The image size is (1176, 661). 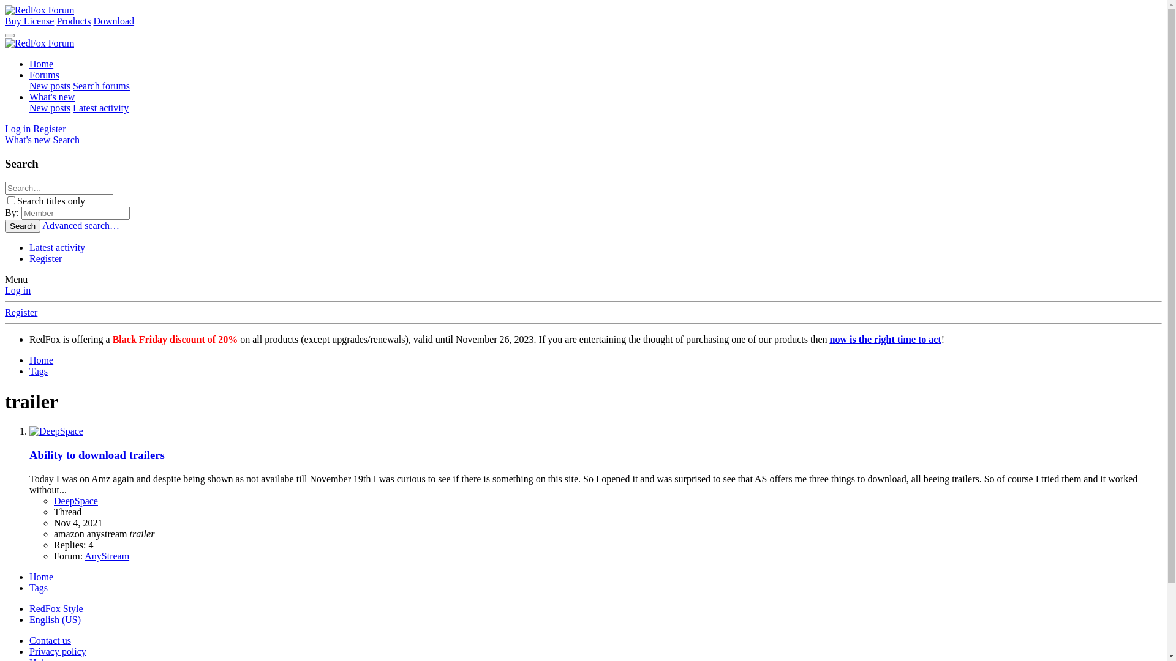 I want to click on Contact us, so click(x=50, y=640).